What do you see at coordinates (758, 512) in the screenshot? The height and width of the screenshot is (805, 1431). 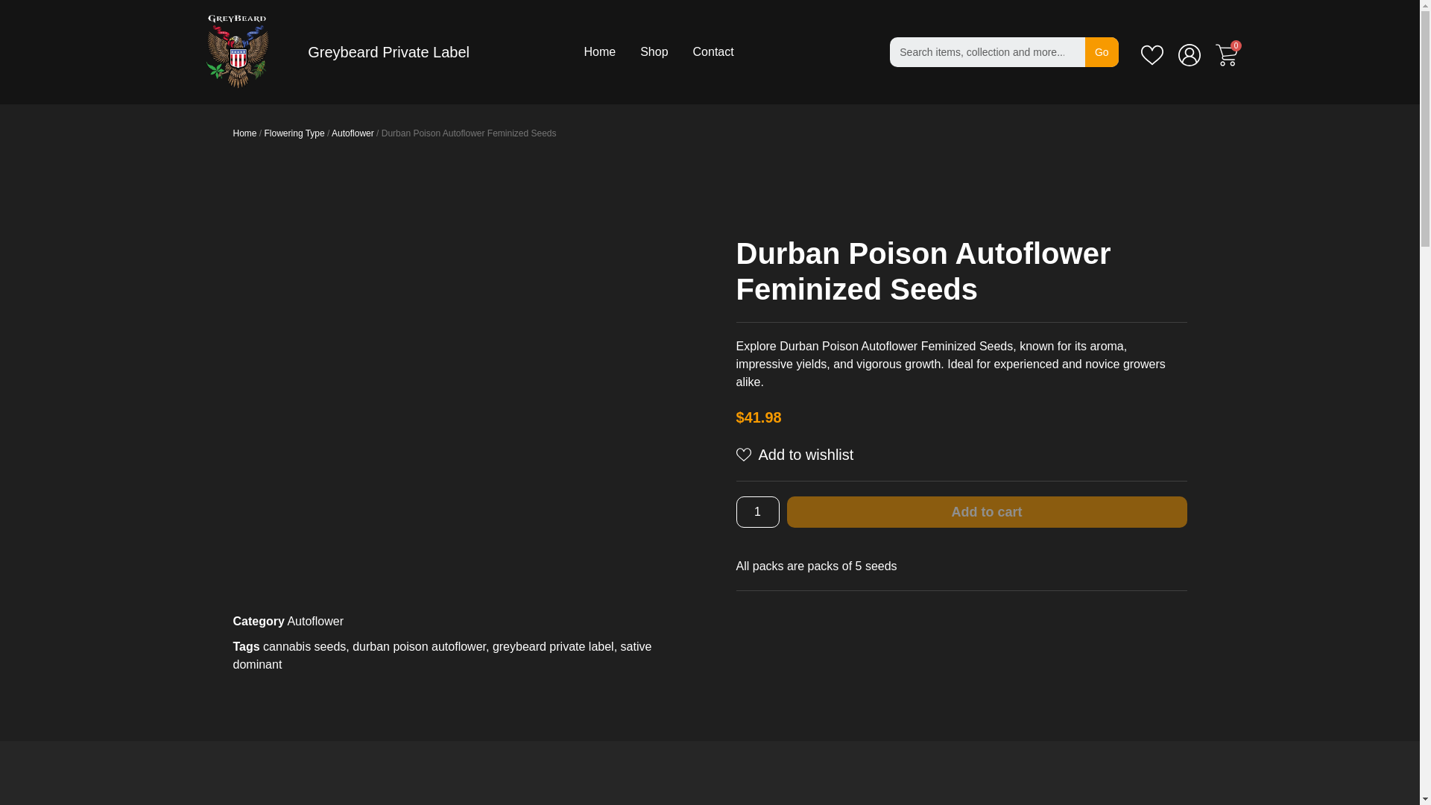 I see `1` at bounding box center [758, 512].